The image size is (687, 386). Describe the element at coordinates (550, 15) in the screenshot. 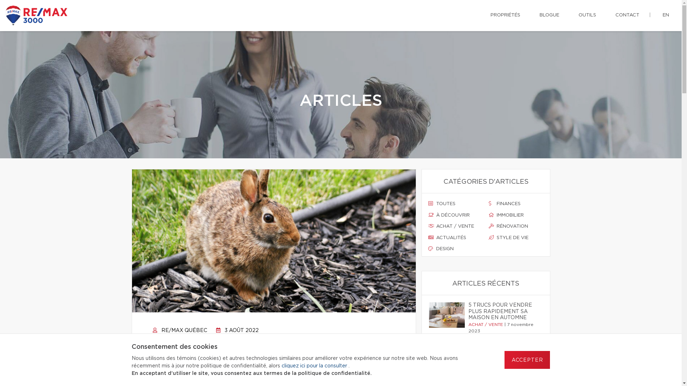

I see `BLOGUE` at that location.